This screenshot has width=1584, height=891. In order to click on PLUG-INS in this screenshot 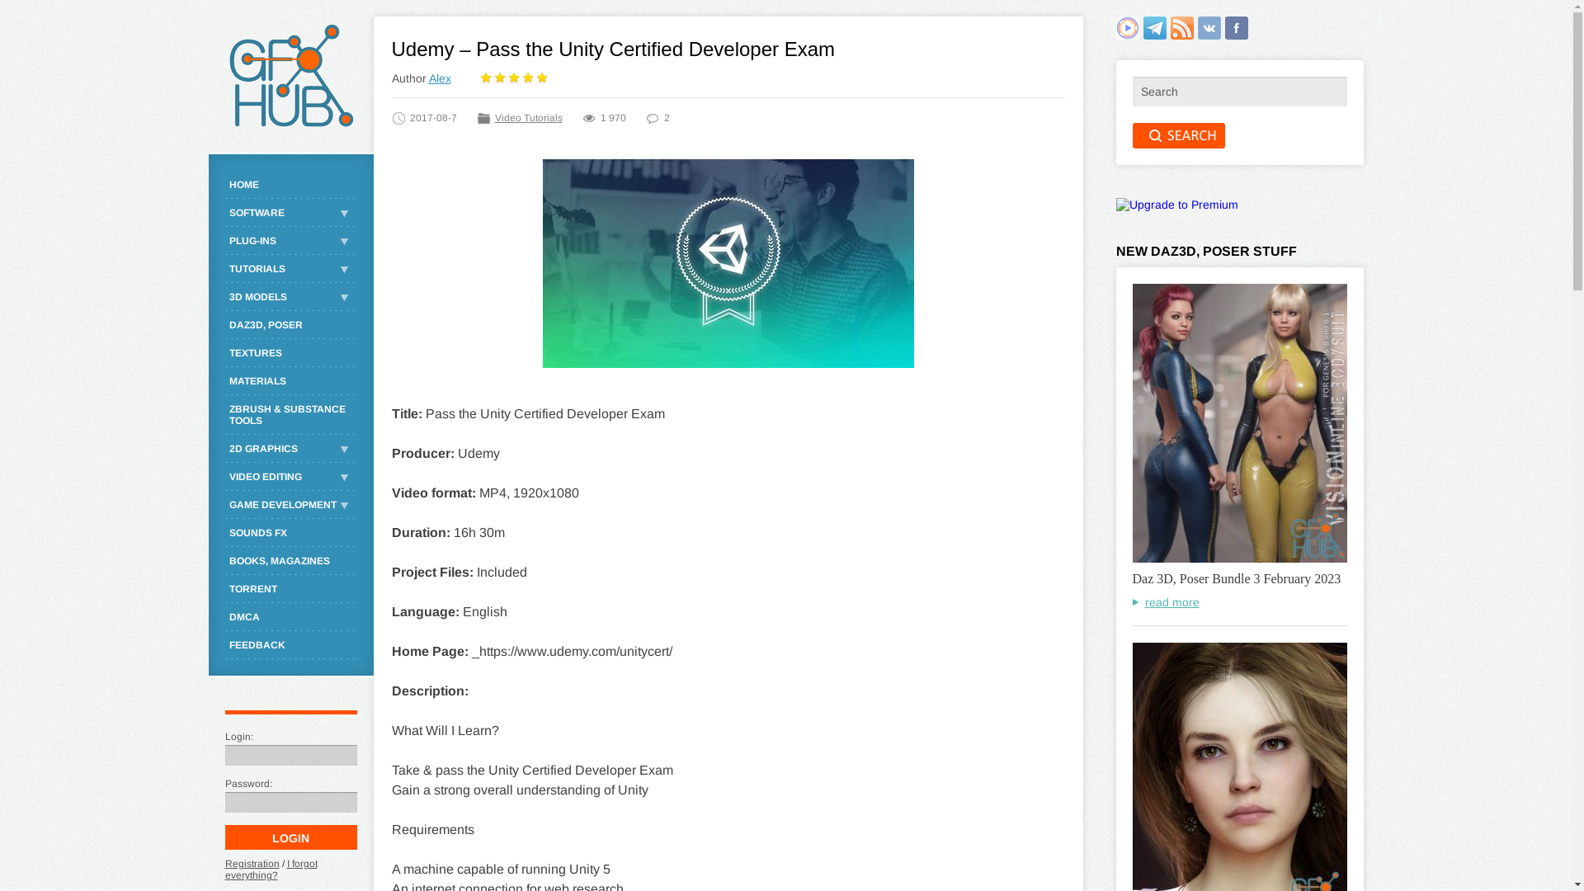, I will do `click(290, 241)`.